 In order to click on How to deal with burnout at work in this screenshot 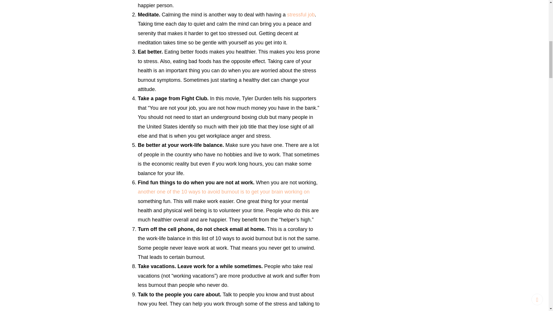, I will do `click(301, 14)`.